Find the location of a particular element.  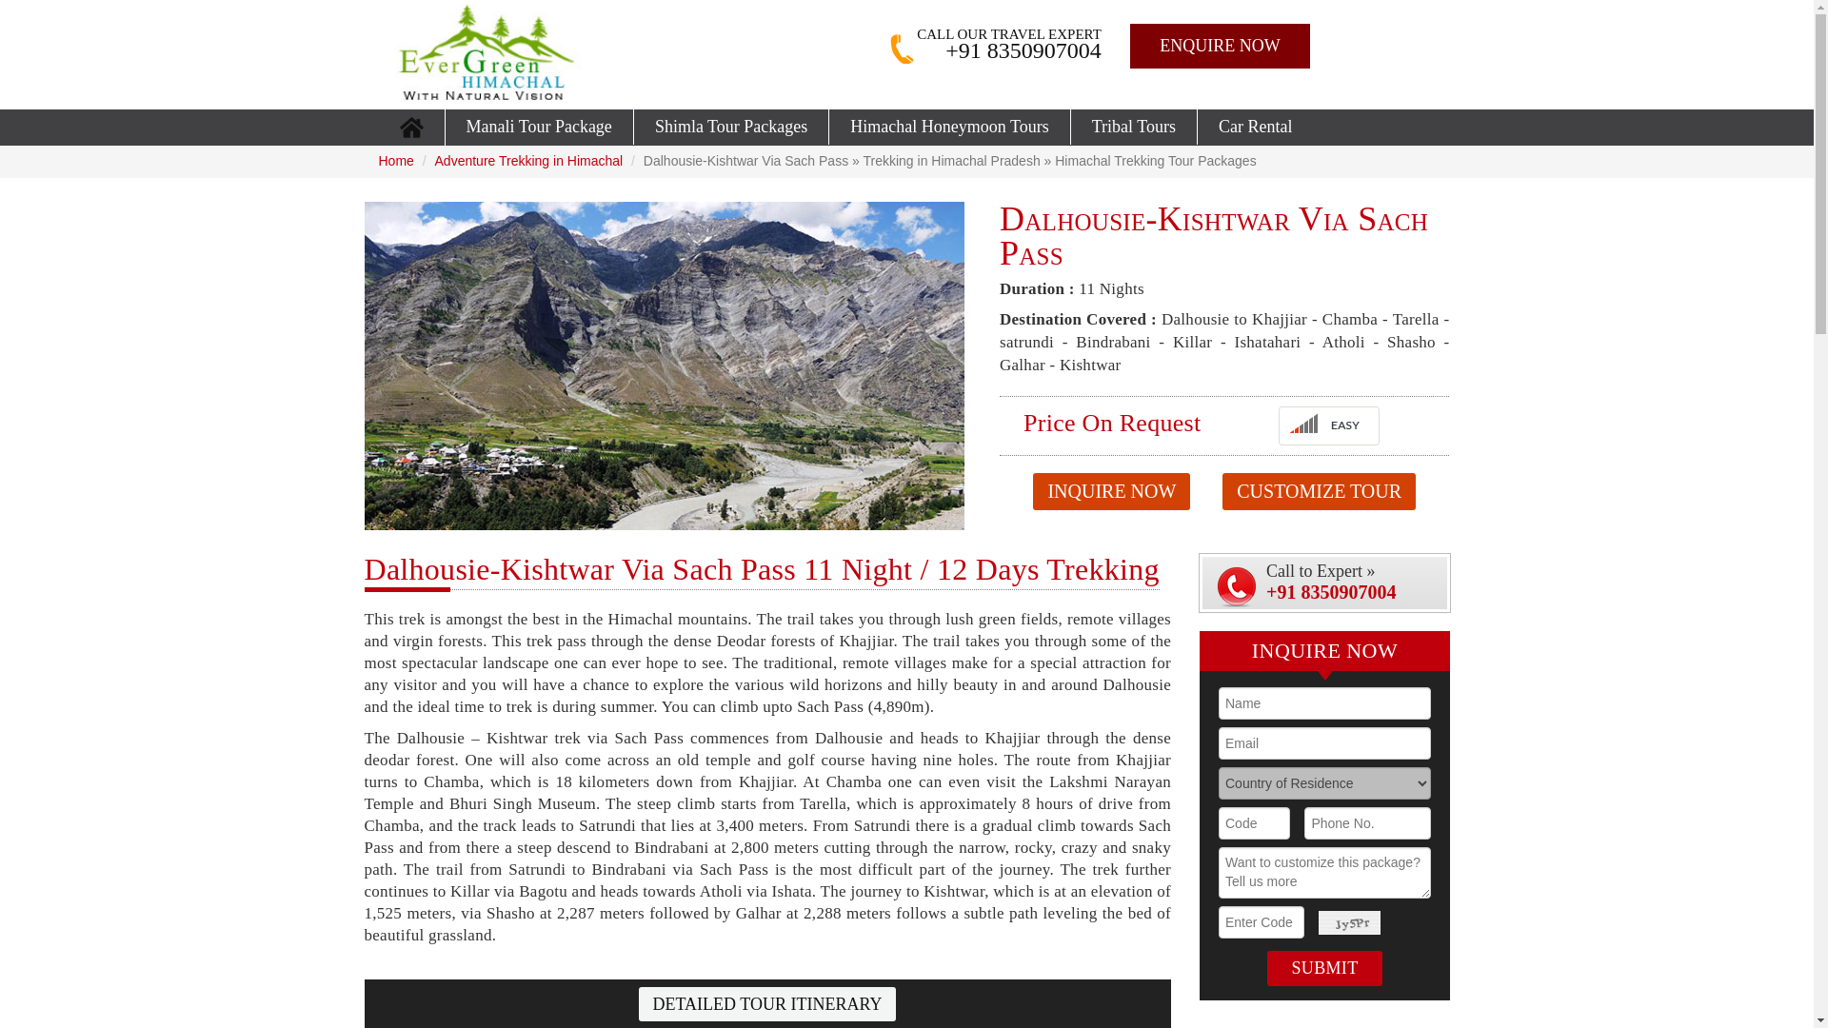

Himachal Honeymoon Tours is located at coordinates (949, 127).